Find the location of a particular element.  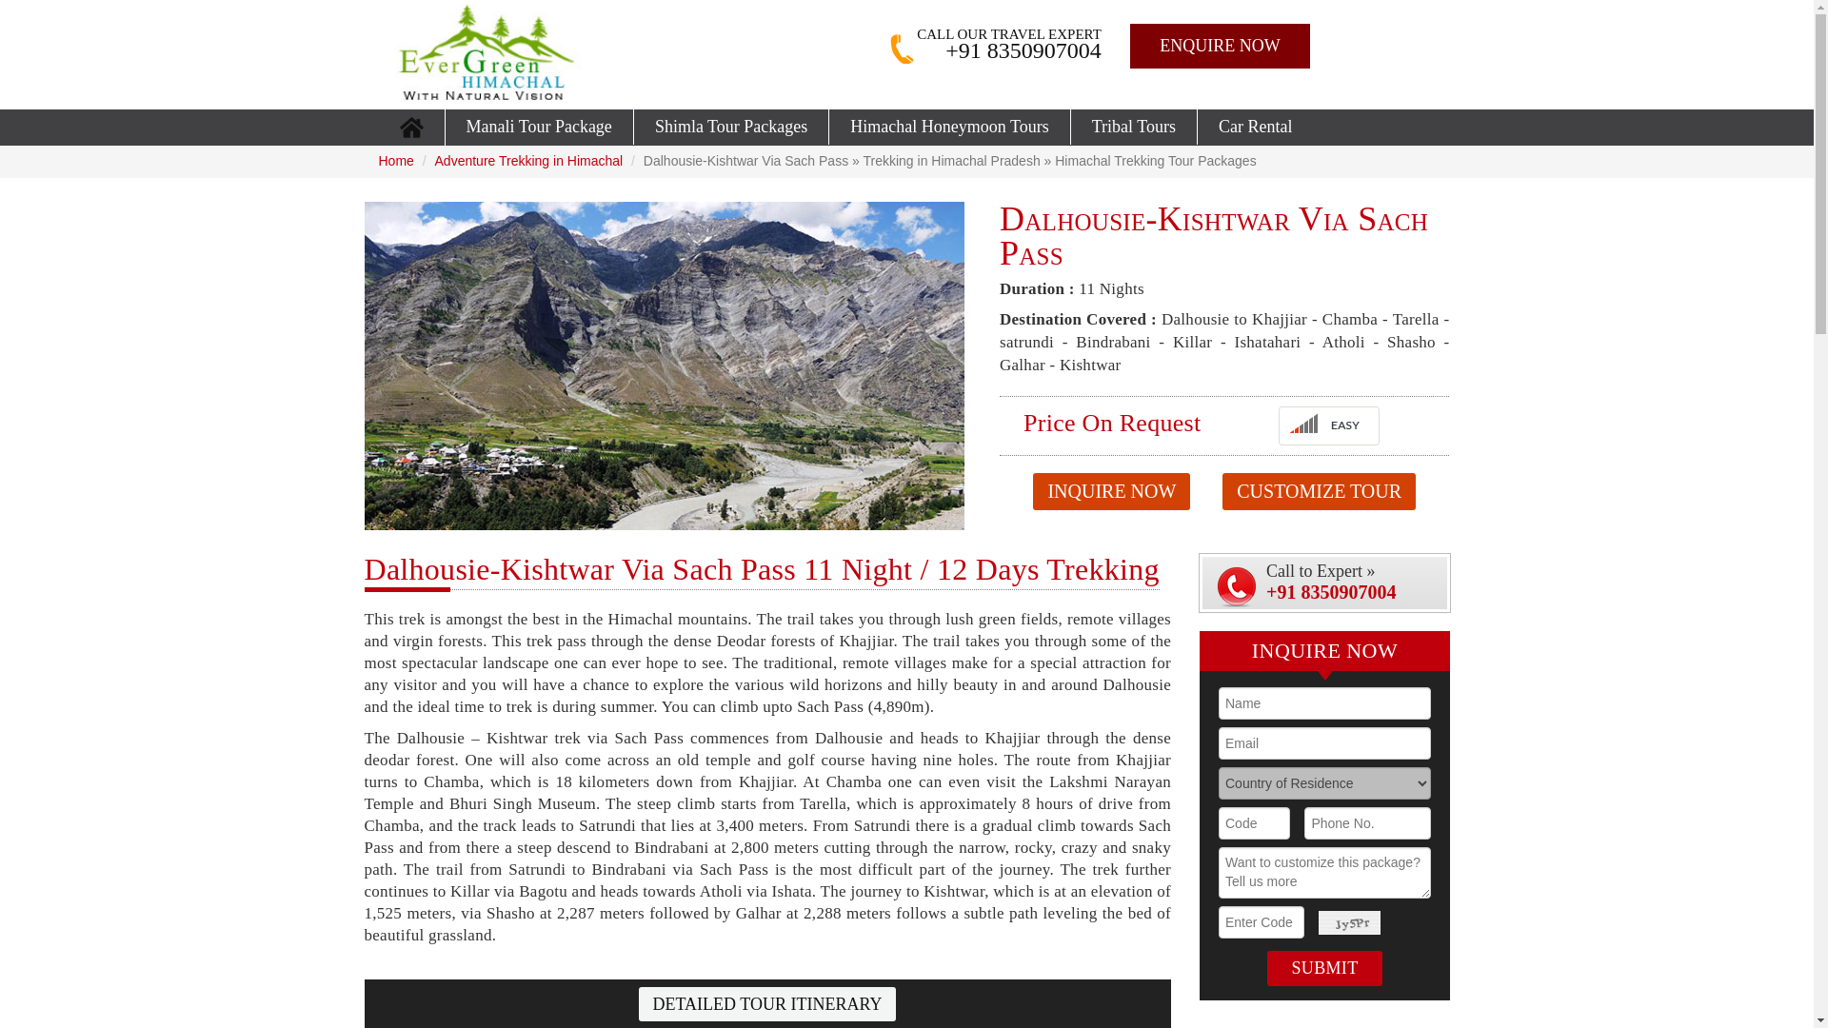

Himachal Honeymoon Tours is located at coordinates (949, 127).